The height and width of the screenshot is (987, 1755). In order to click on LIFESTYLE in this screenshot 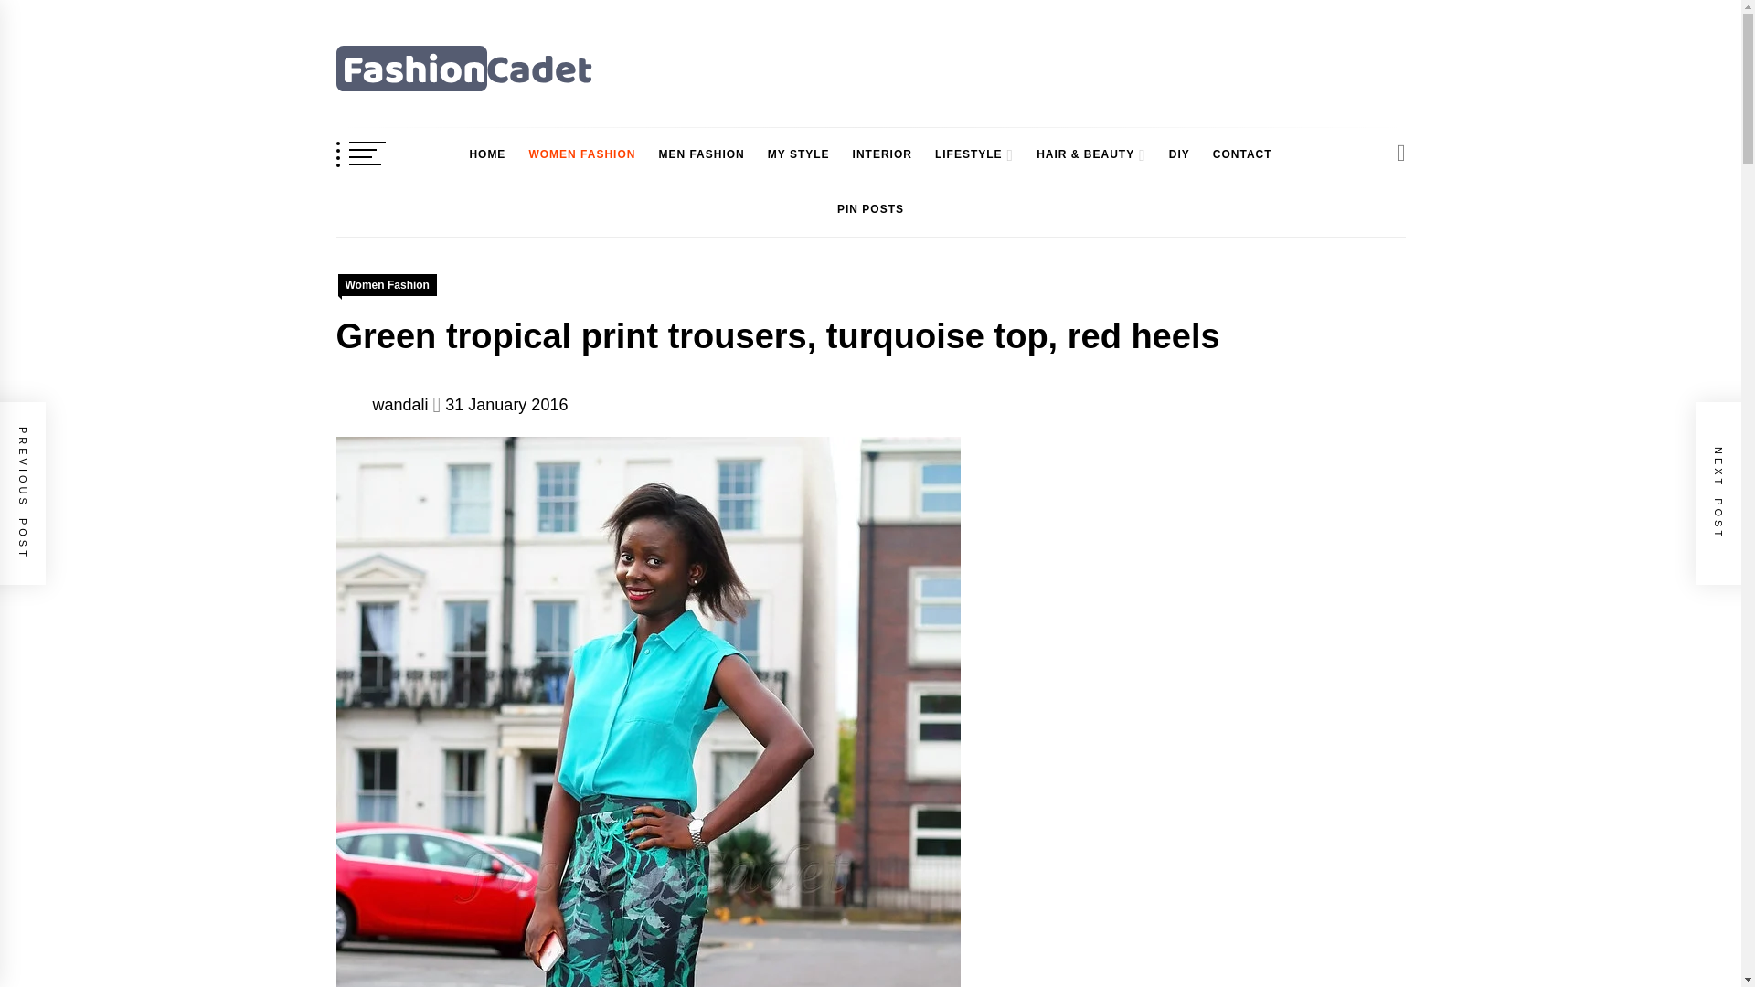, I will do `click(963, 154)`.